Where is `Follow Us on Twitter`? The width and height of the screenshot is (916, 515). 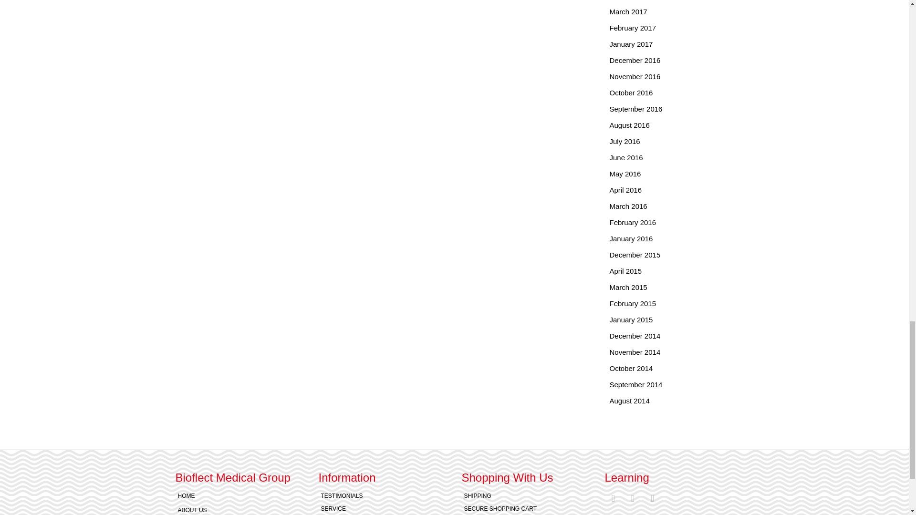
Follow Us on Twitter is located at coordinates (653, 498).